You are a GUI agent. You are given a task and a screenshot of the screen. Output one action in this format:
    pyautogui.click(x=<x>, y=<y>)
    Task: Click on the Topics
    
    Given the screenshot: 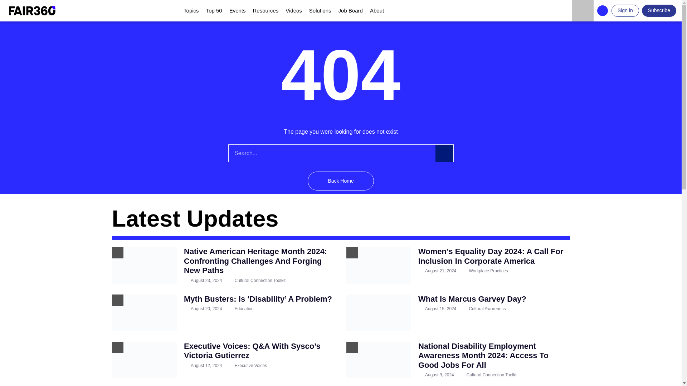 What is the action you would take?
    pyautogui.click(x=191, y=11)
    